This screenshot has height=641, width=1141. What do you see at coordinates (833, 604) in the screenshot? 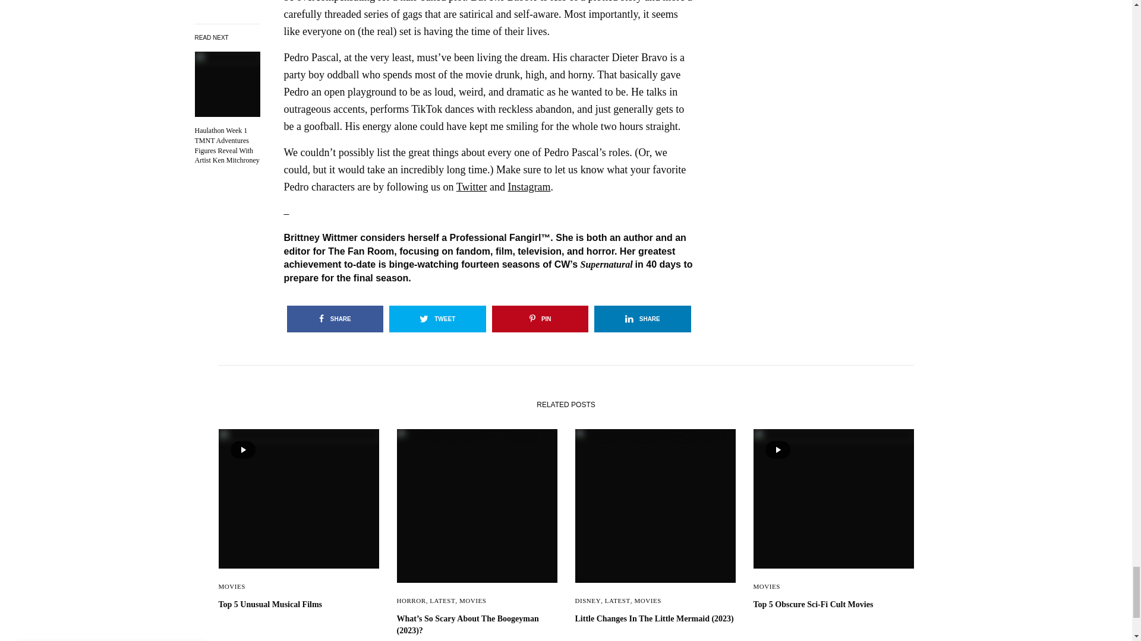
I see `Top 5 Obscure Sci-Fi Cult Movies` at bounding box center [833, 604].